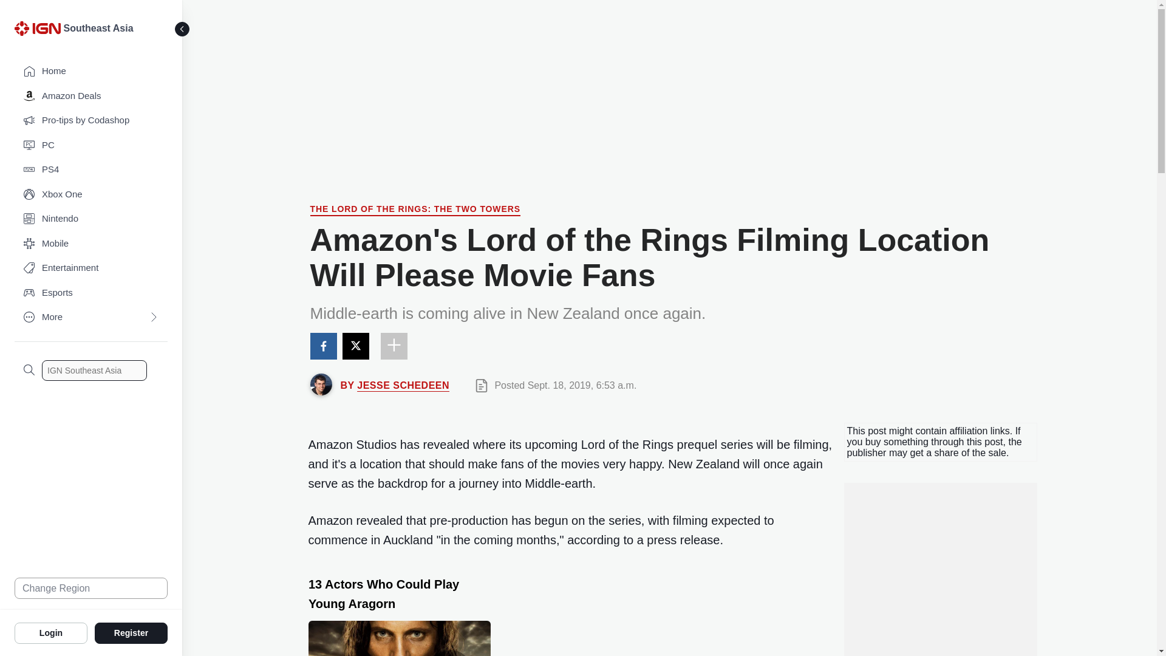  I want to click on Register, so click(131, 632).